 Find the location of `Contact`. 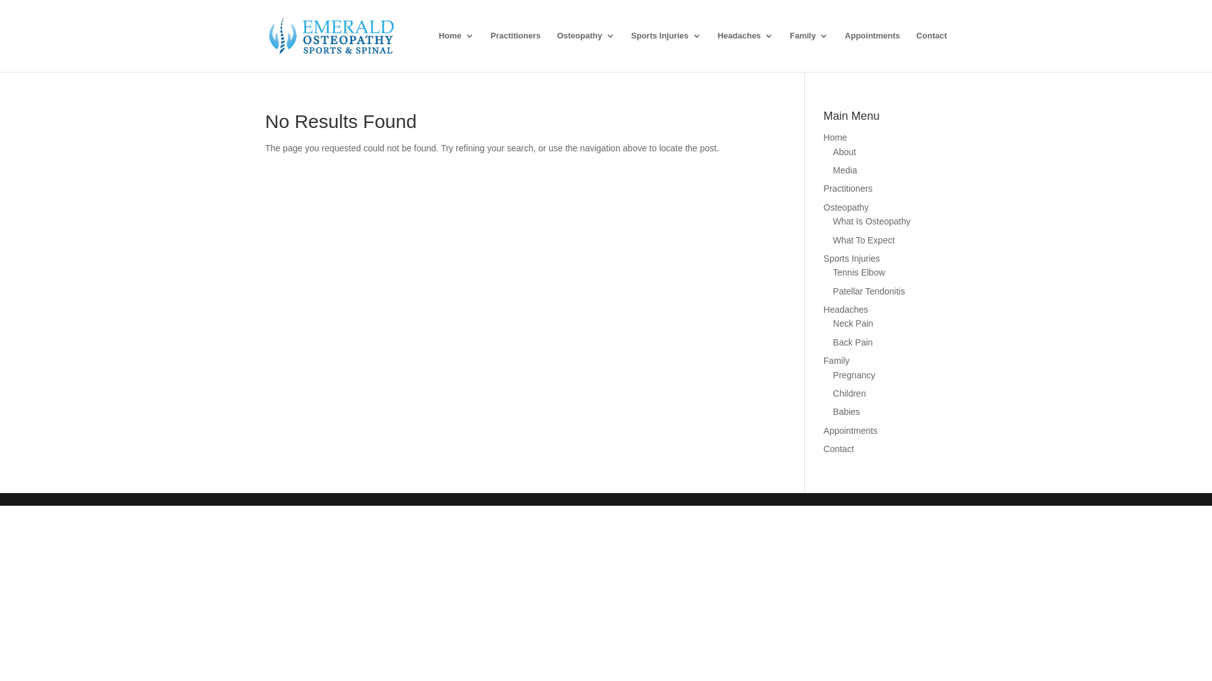

Contact is located at coordinates (932, 52).